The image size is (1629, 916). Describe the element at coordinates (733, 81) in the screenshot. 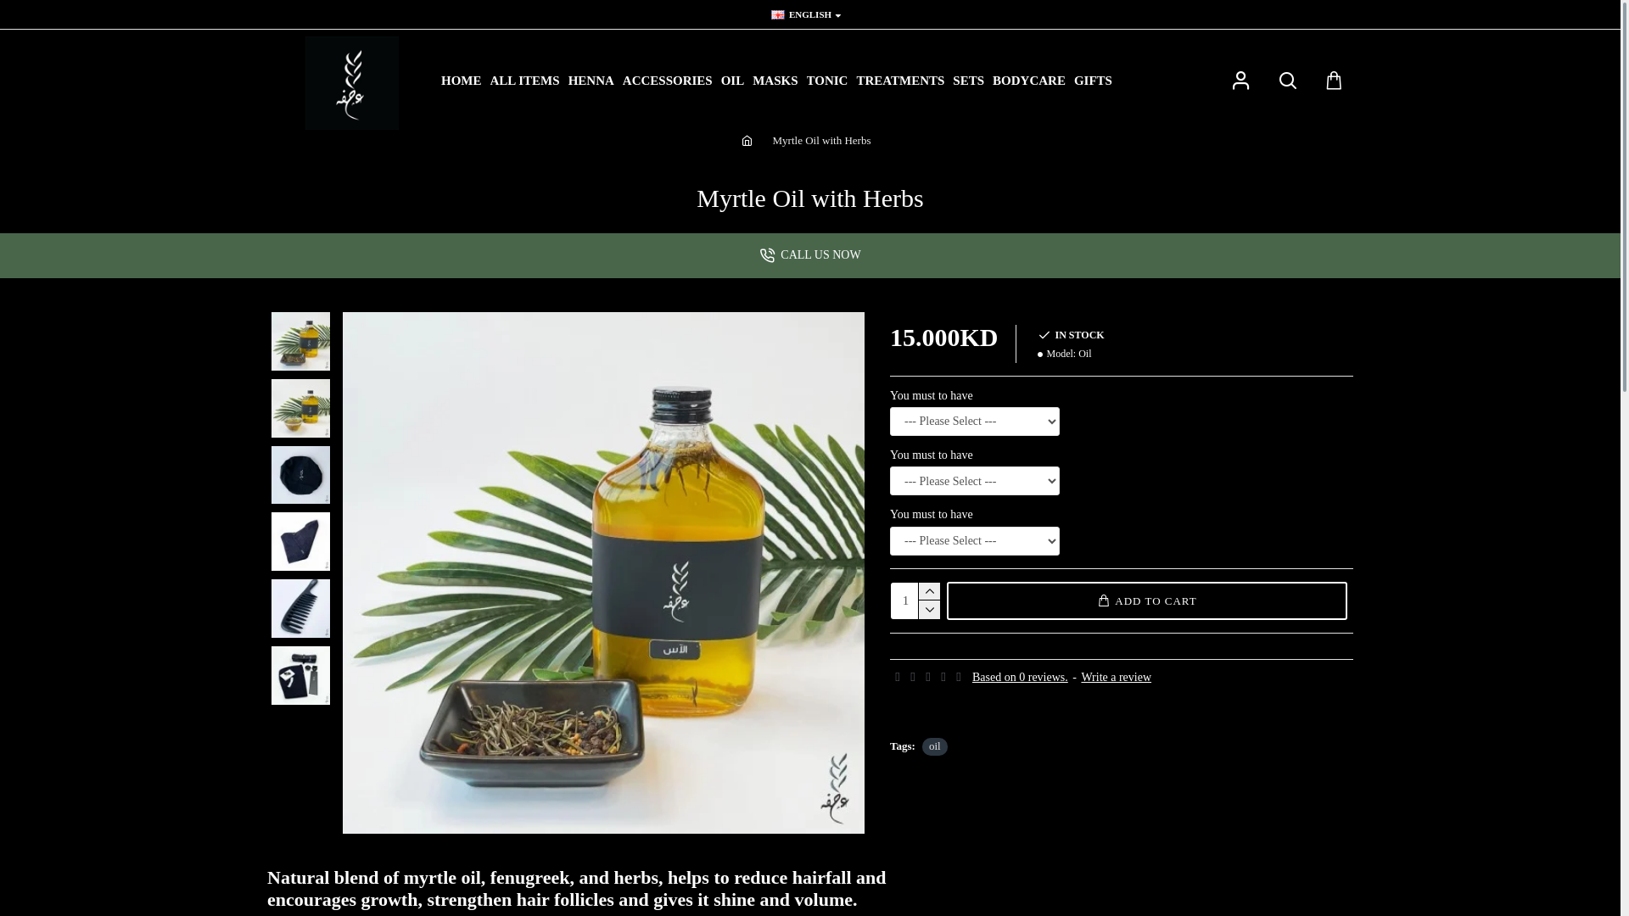

I see `OIL` at that location.